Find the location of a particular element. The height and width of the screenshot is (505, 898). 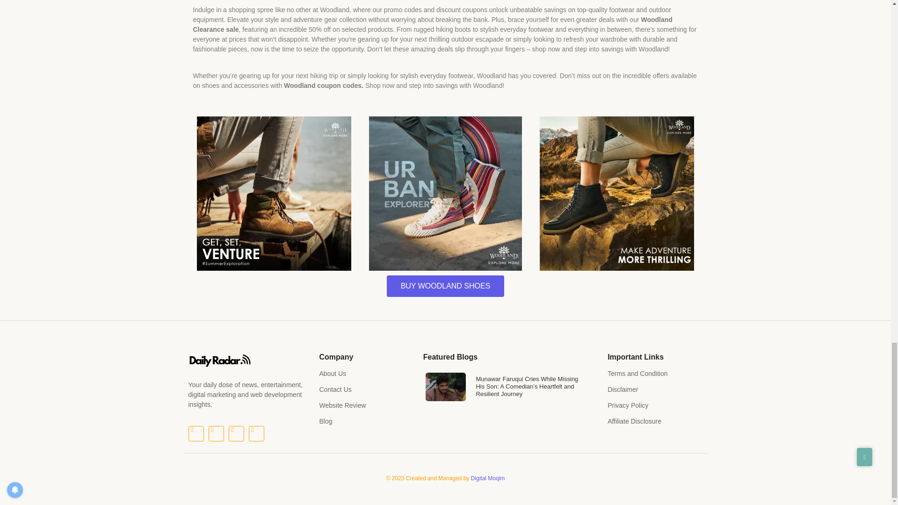

BUY WOODLAND SHOES is located at coordinates (446, 286).